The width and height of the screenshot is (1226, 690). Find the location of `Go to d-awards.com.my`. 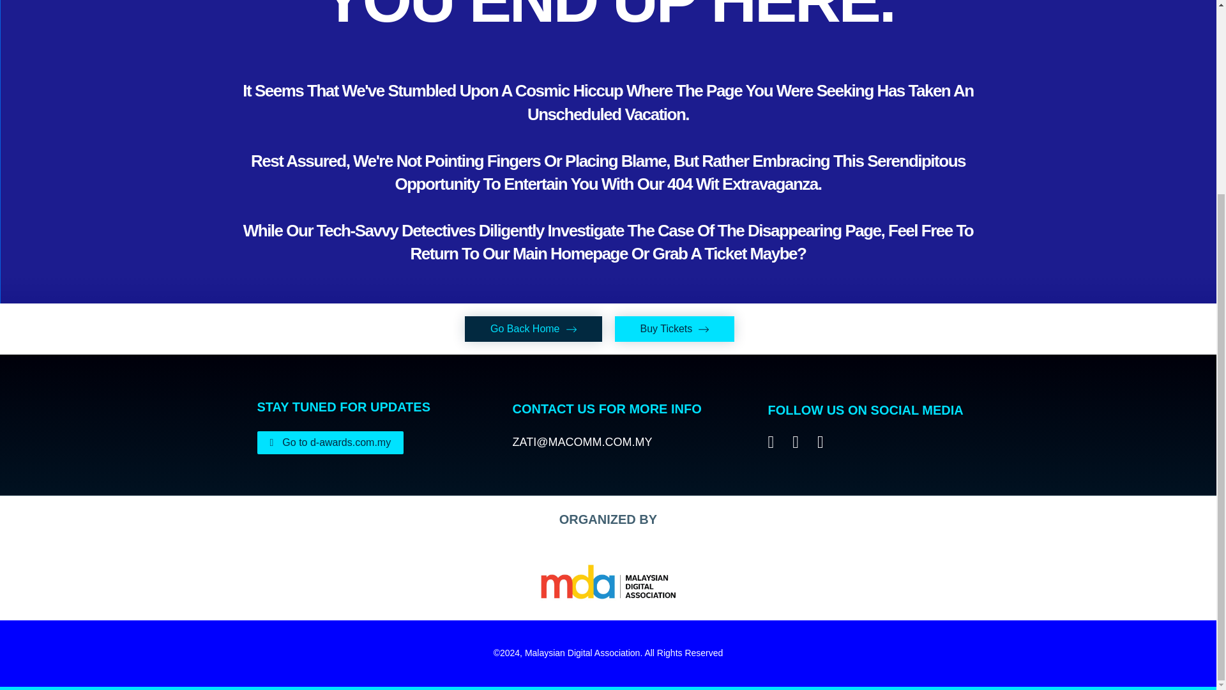

Go to d-awards.com.my is located at coordinates (329, 442).